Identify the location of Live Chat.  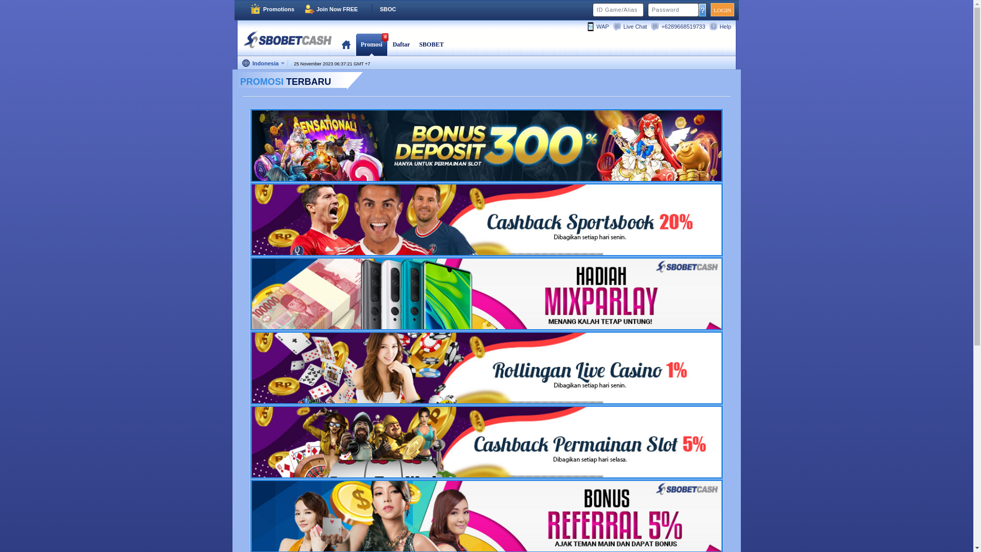
(632, 27).